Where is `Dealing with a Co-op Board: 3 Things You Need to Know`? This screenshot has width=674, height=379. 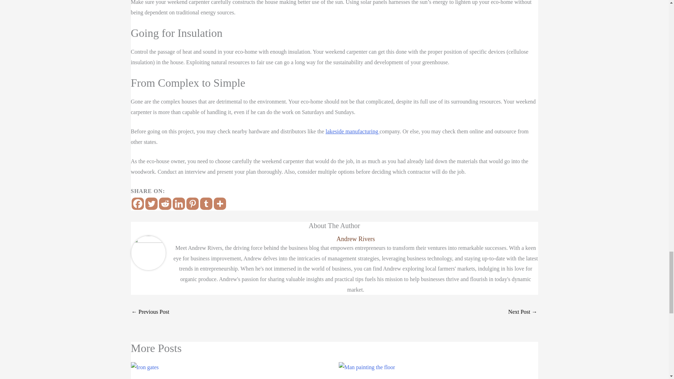
Dealing with a Co-op Board: 3 Things You Need to Know is located at coordinates (522, 312).